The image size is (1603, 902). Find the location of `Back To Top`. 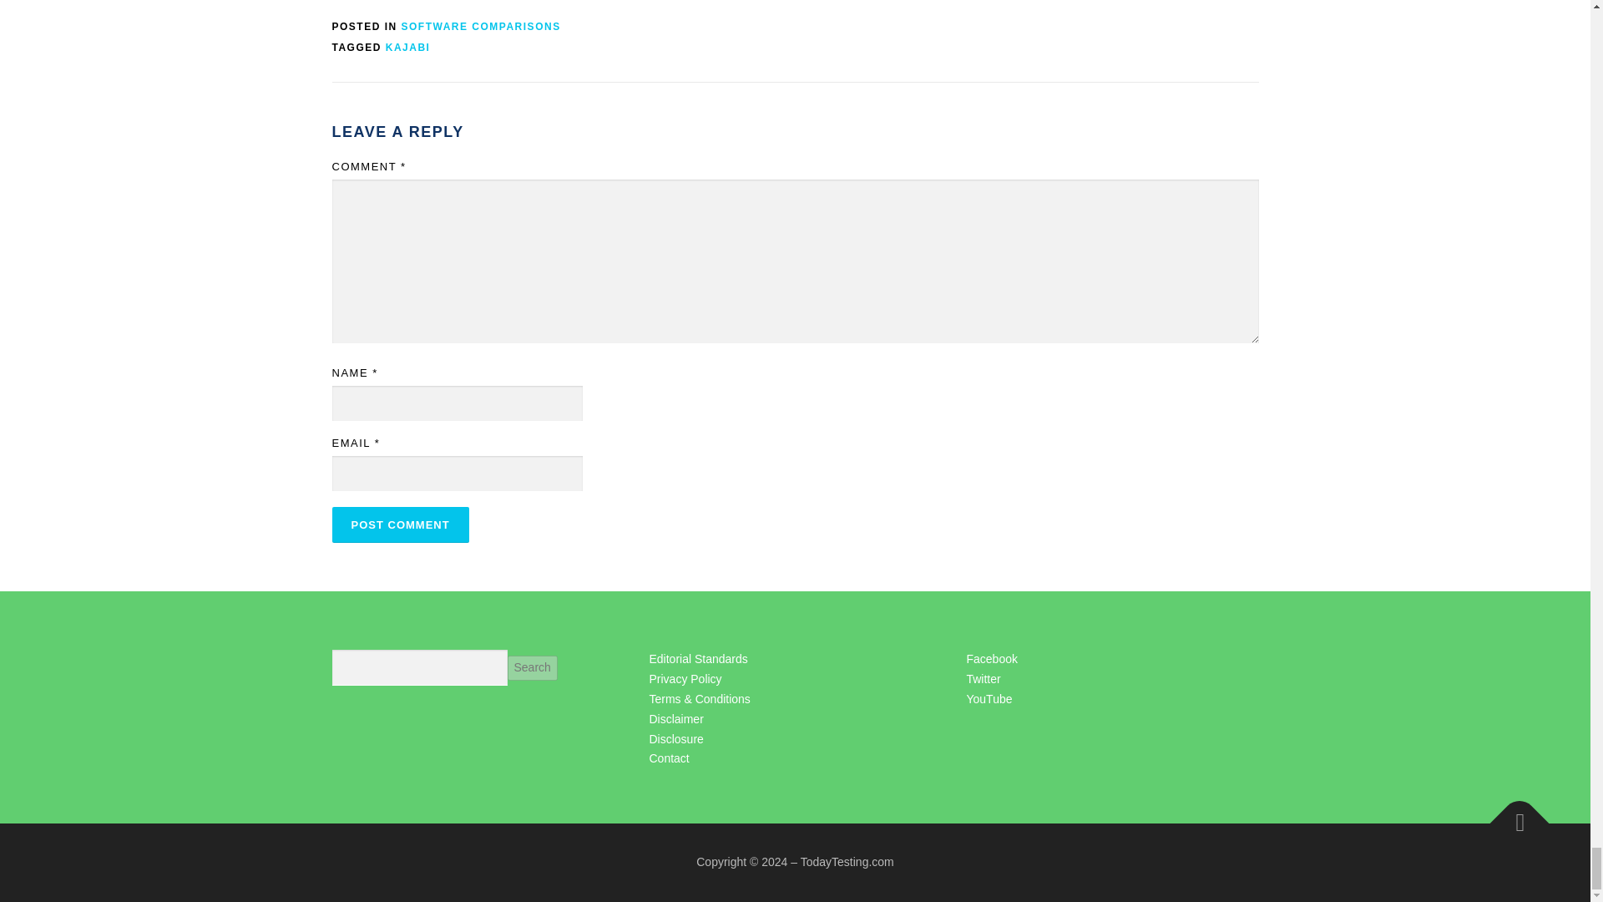

Back To Top is located at coordinates (1511, 815).